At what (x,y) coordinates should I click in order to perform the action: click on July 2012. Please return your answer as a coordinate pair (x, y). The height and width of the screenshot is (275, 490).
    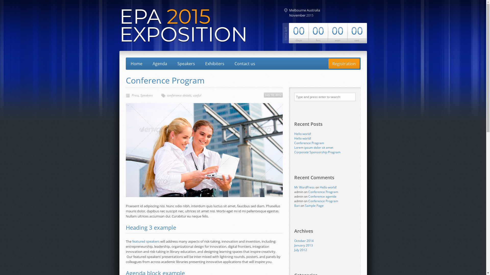
    Looking at the image, I should click on (300, 250).